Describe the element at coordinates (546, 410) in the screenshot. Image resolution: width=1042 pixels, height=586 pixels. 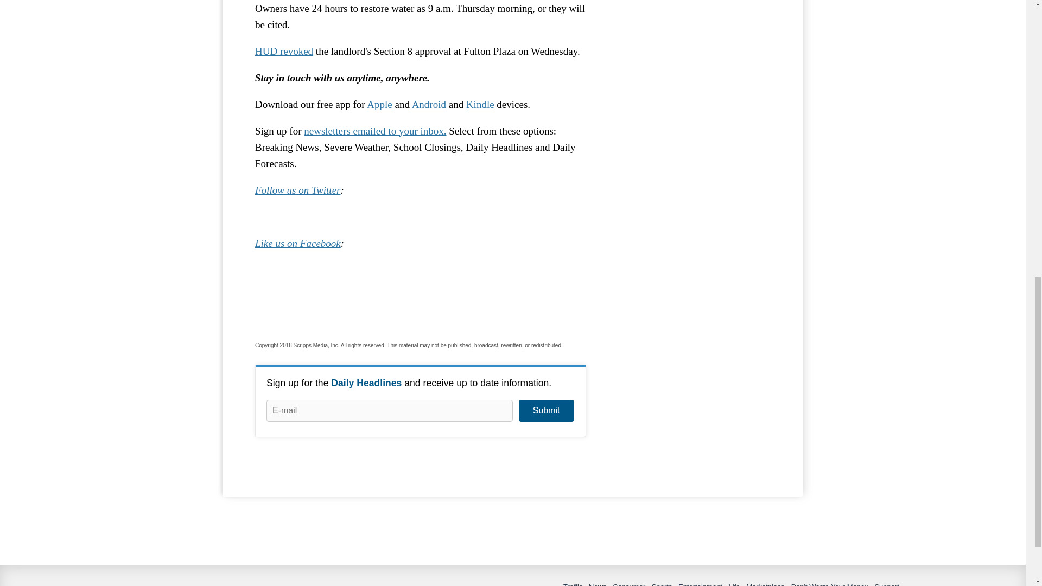
I see `Submit` at that location.